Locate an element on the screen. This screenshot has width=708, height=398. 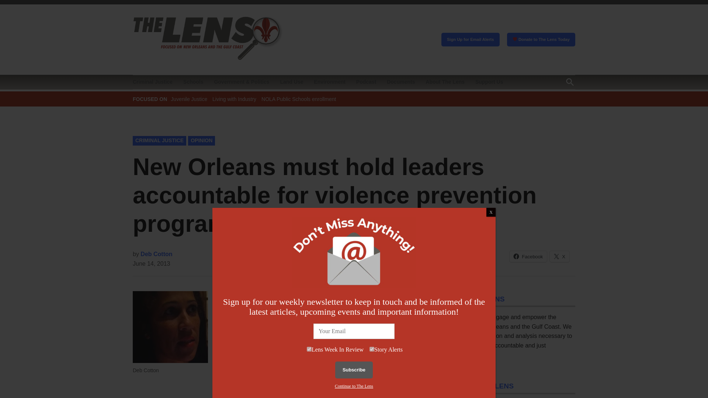
Support Us is located at coordinates (489, 82).